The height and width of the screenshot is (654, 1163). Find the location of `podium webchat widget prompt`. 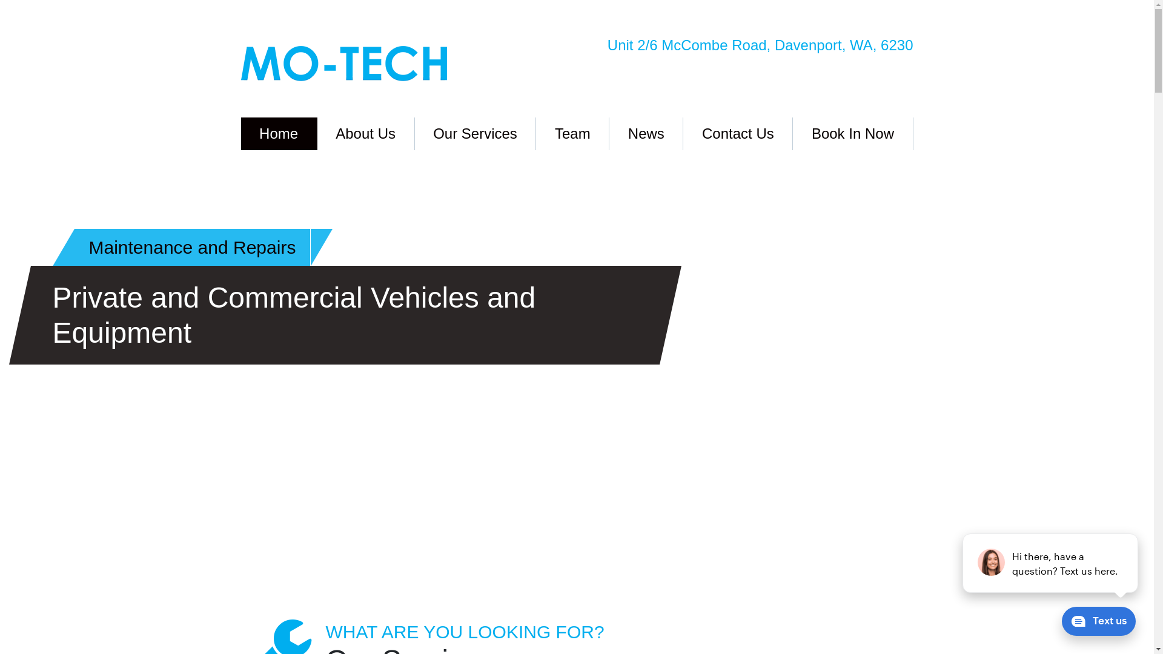

podium webchat widget prompt is located at coordinates (1051, 563).